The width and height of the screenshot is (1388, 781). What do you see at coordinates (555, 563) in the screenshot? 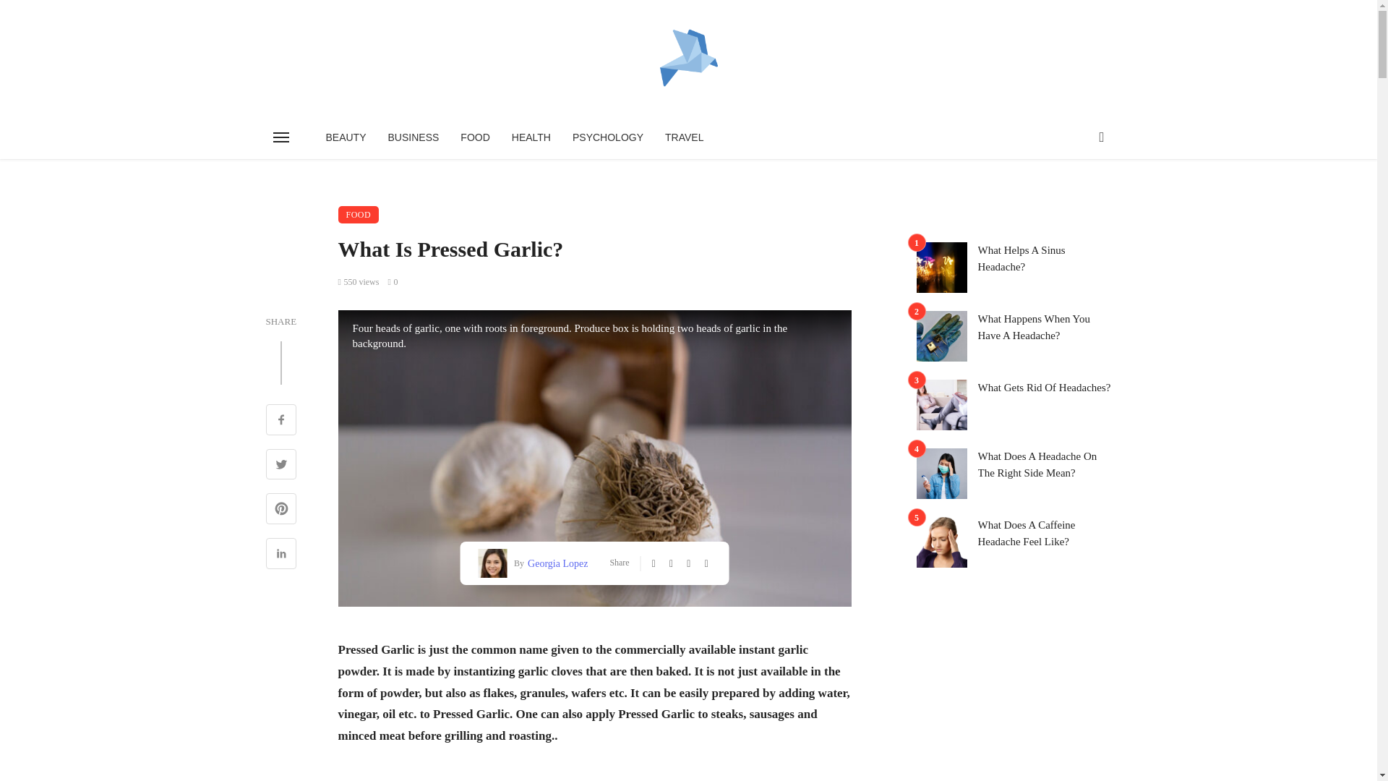
I see `Georgia Lopez` at bounding box center [555, 563].